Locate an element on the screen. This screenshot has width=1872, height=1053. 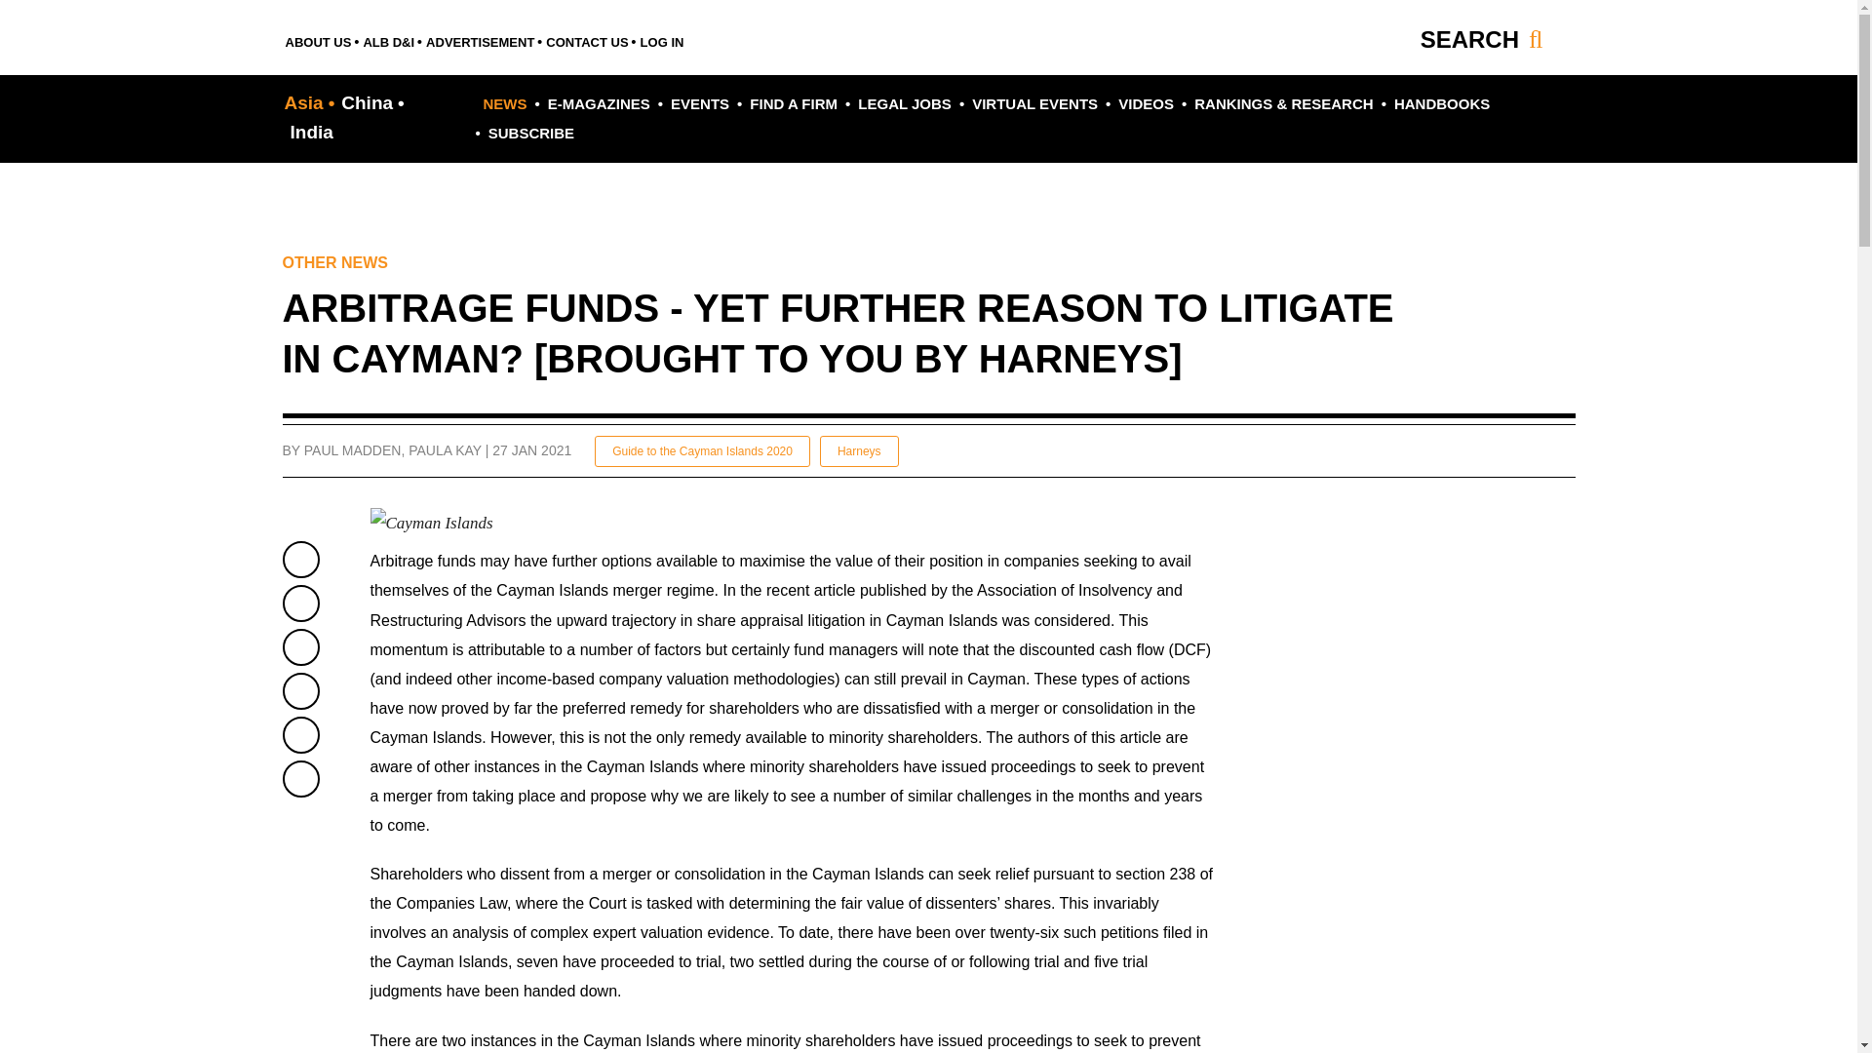
LOG IN is located at coordinates (662, 39).